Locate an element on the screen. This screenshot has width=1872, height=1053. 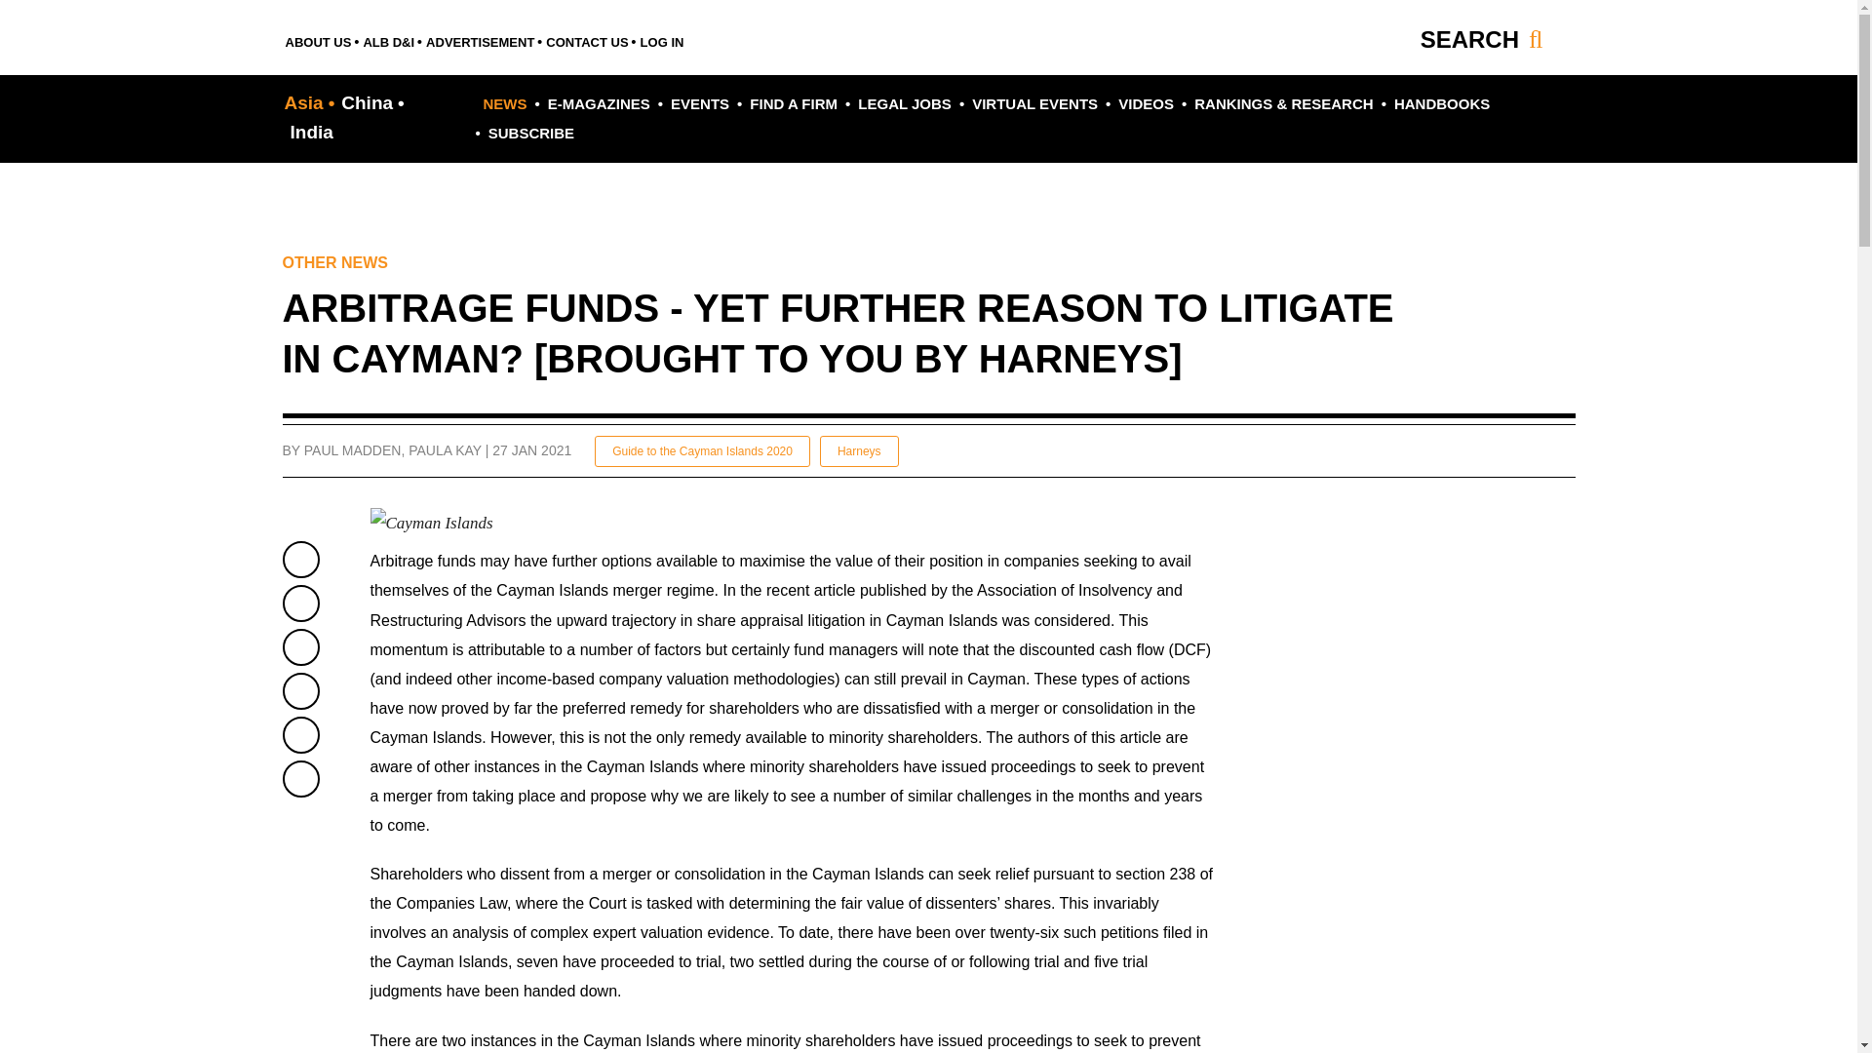
LOG IN is located at coordinates (662, 39).